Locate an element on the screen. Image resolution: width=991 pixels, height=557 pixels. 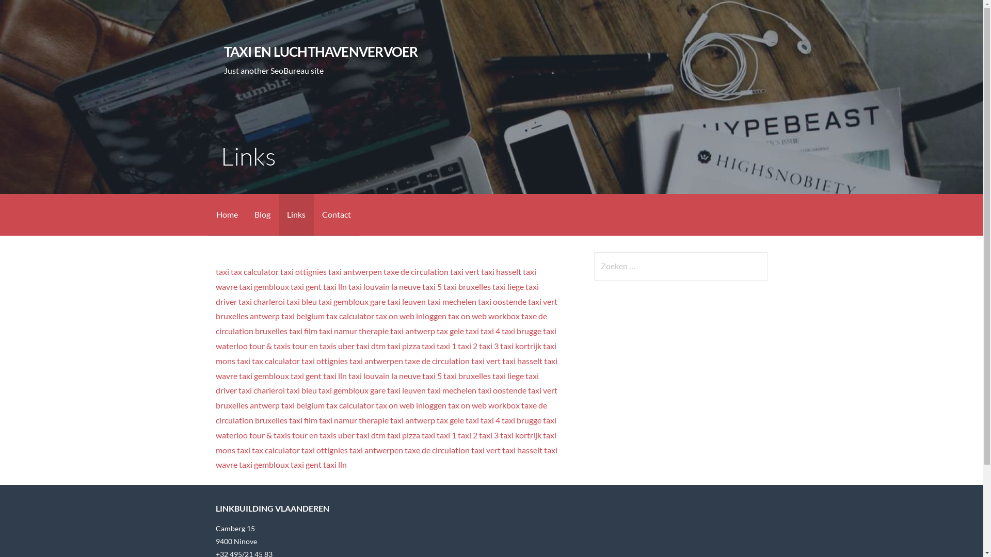
taxi kortrijk is located at coordinates (520, 435).